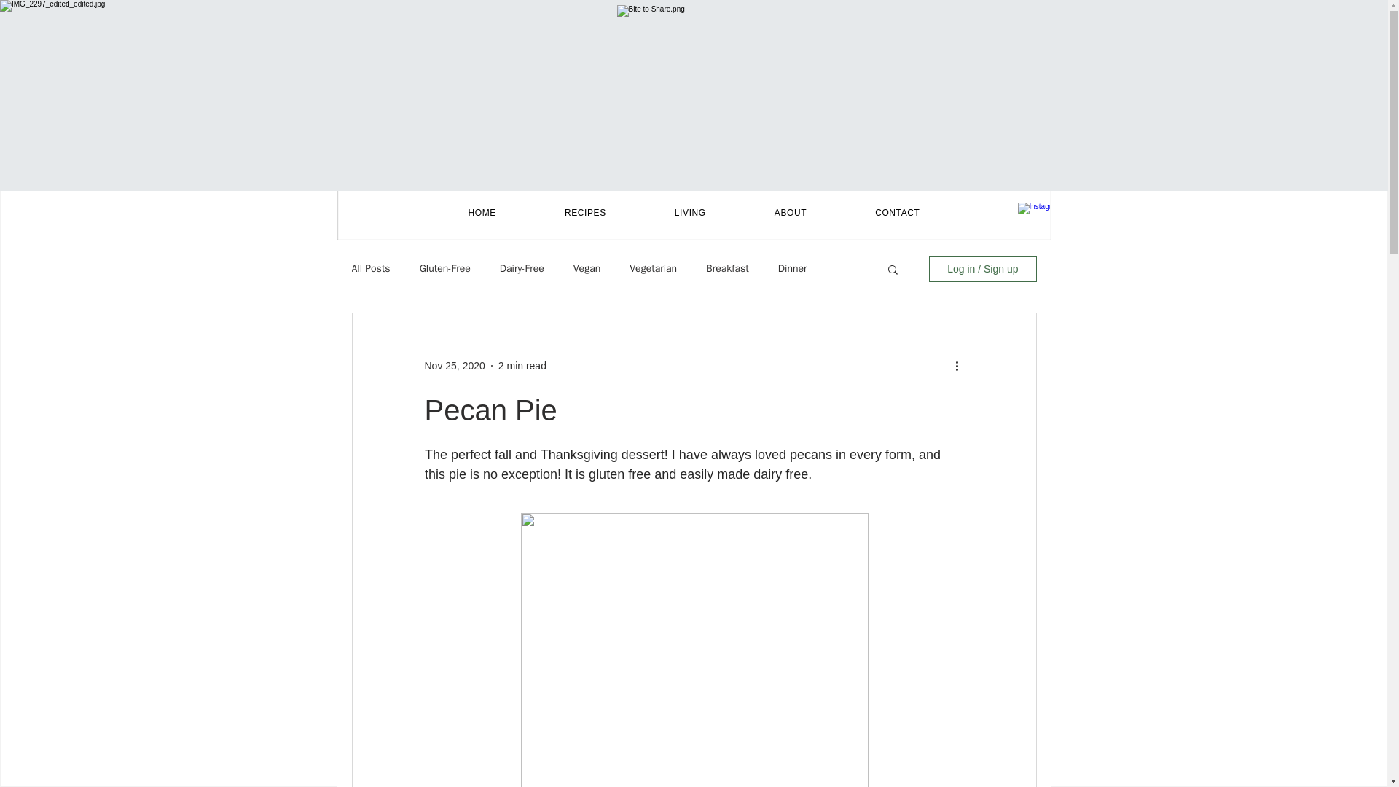  What do you see at coordinates (690, 213) in the screenshot?
I see `LIVING` at bounding box center [690, 213].